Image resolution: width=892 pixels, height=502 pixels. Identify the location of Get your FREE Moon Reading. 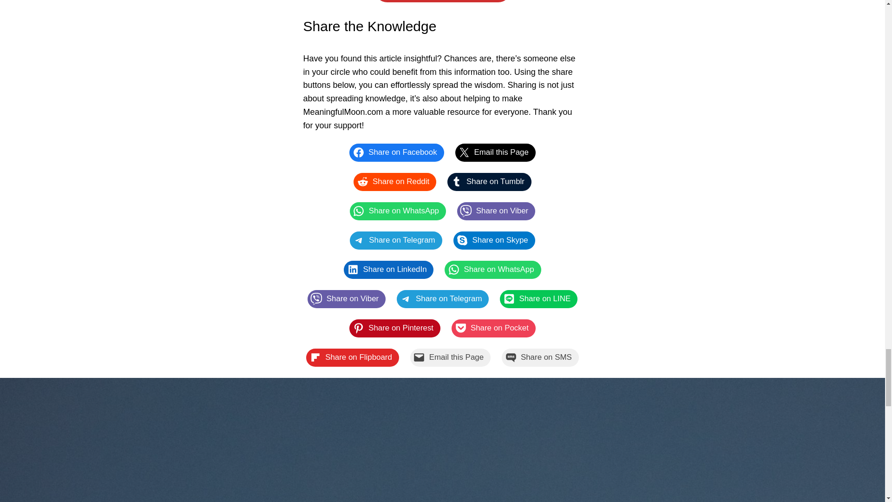
(442, 1).